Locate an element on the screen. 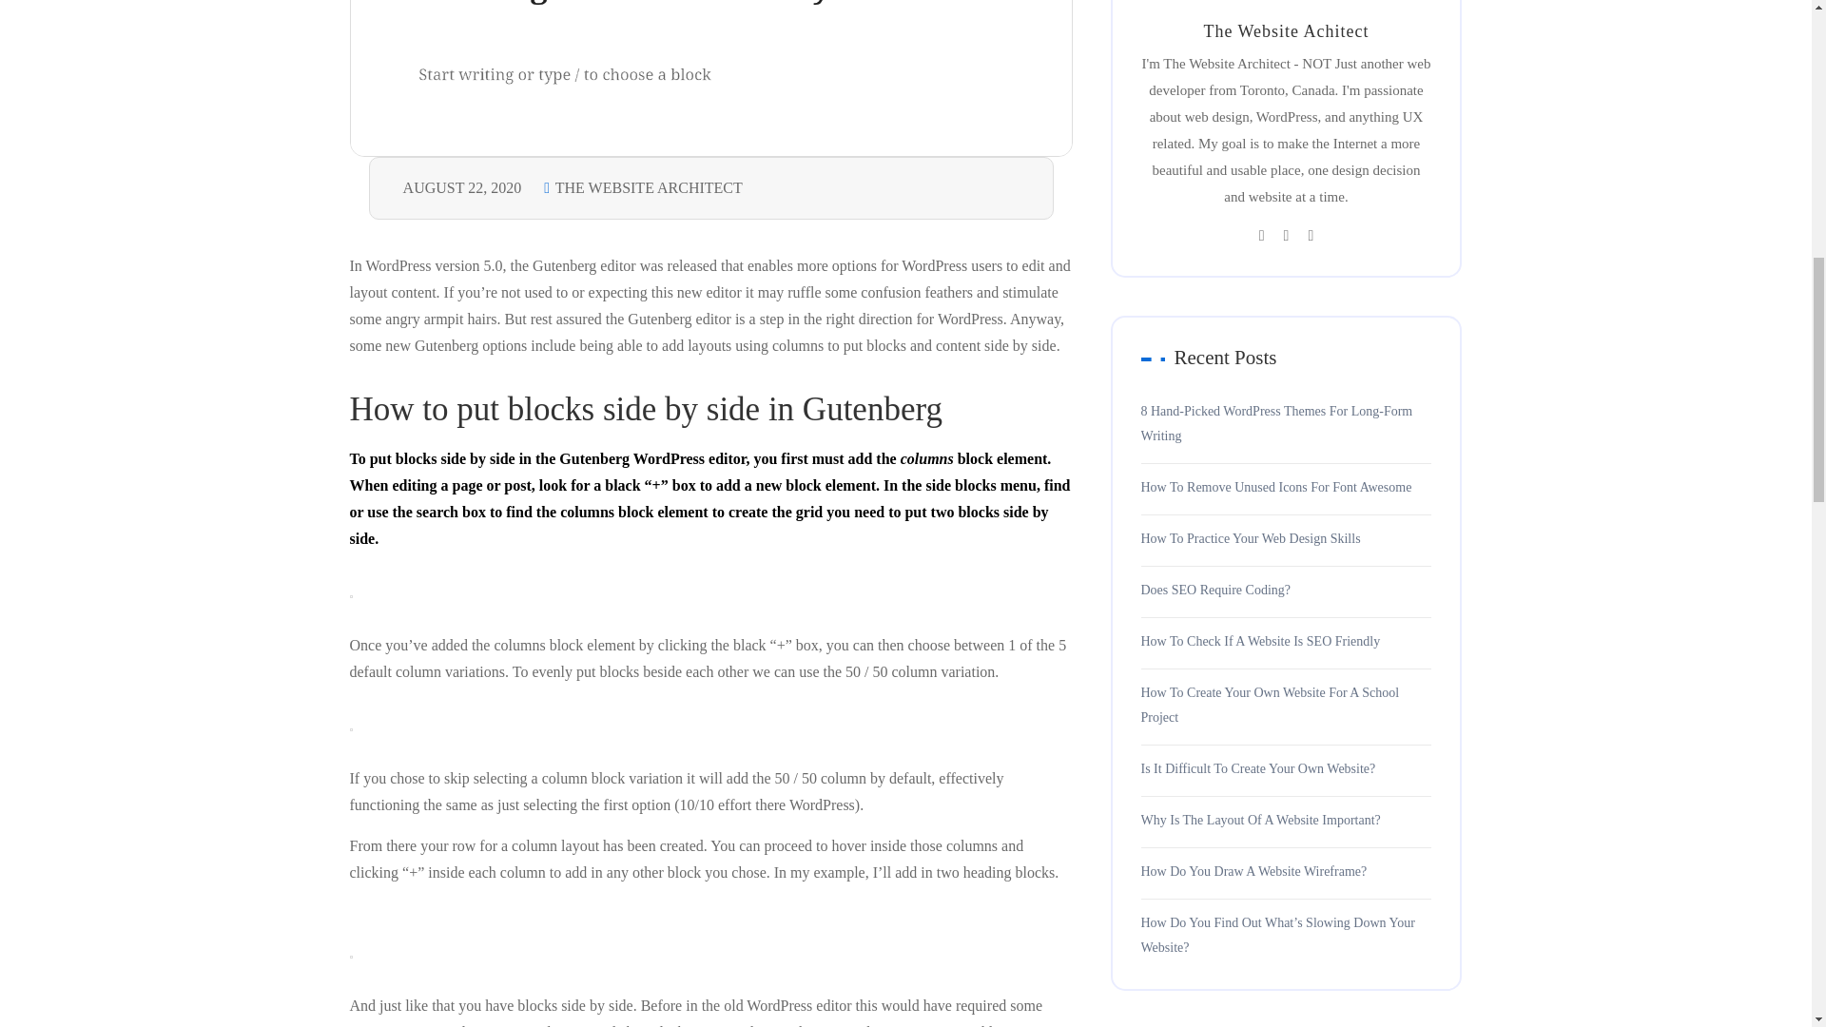 The width and height of the screenshot is (1826, 1027). How To Create Your Own Website For A School Project is located at coordinates (1286, 706).